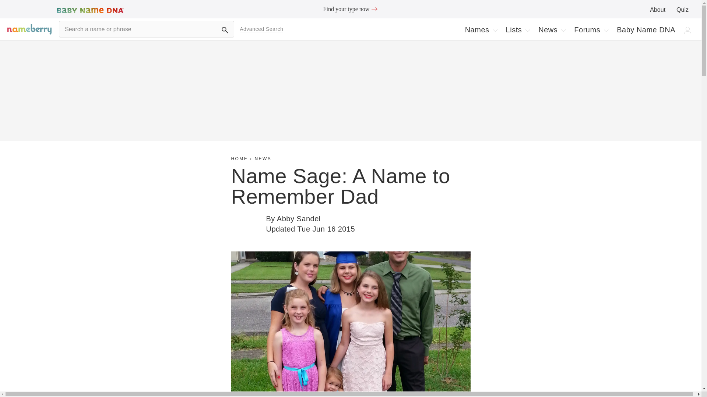 The width and height of the screenshot is (707, 397). I want to click on Baby Name DNA, so click(261, 29).